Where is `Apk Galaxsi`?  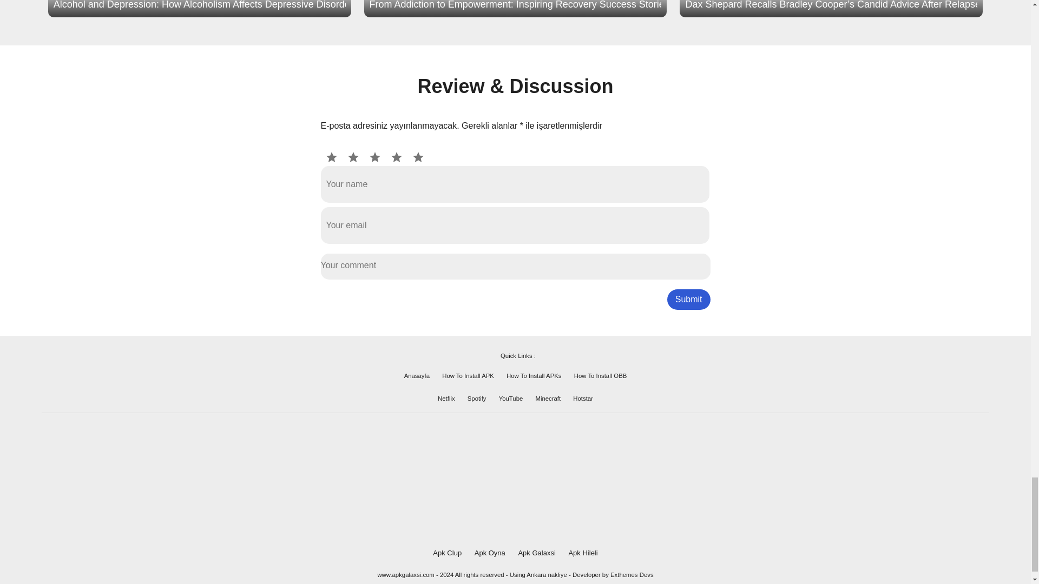 Apk Galaxsi is located at coordinates (536, 553).